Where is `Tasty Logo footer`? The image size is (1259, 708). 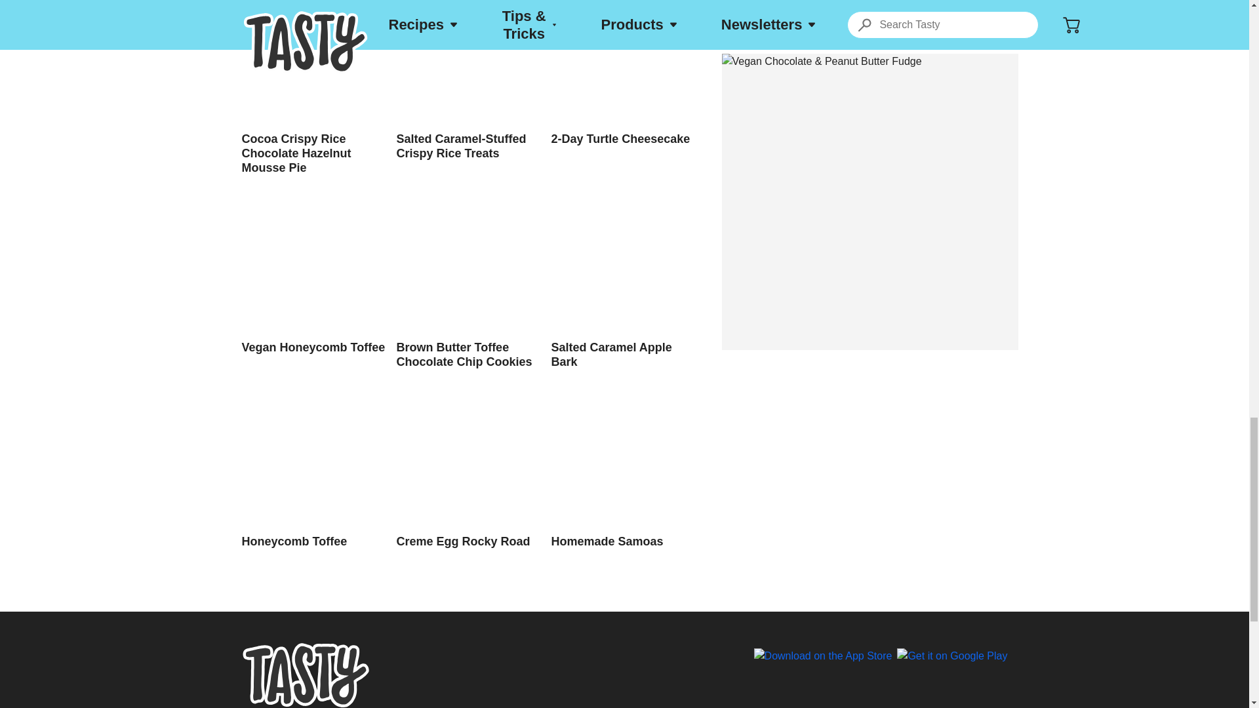 Tasty Logo footer is located at coordinates (306, 675).